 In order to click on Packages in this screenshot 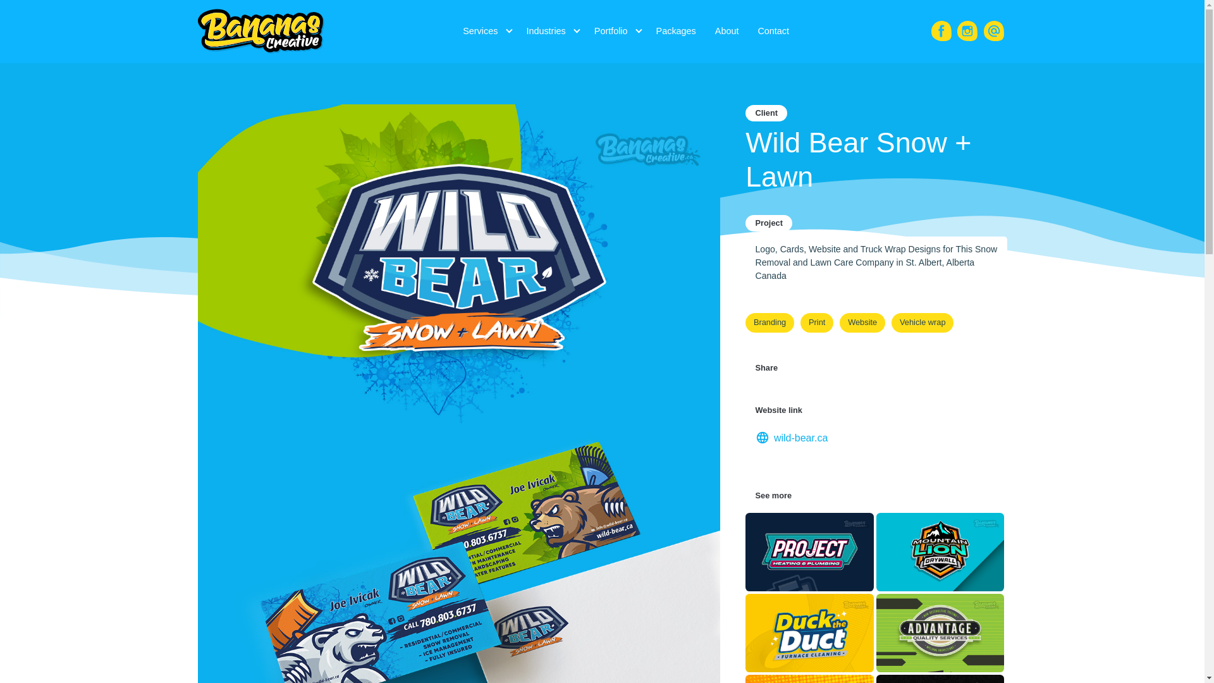, I will do `click(677, 32)`.